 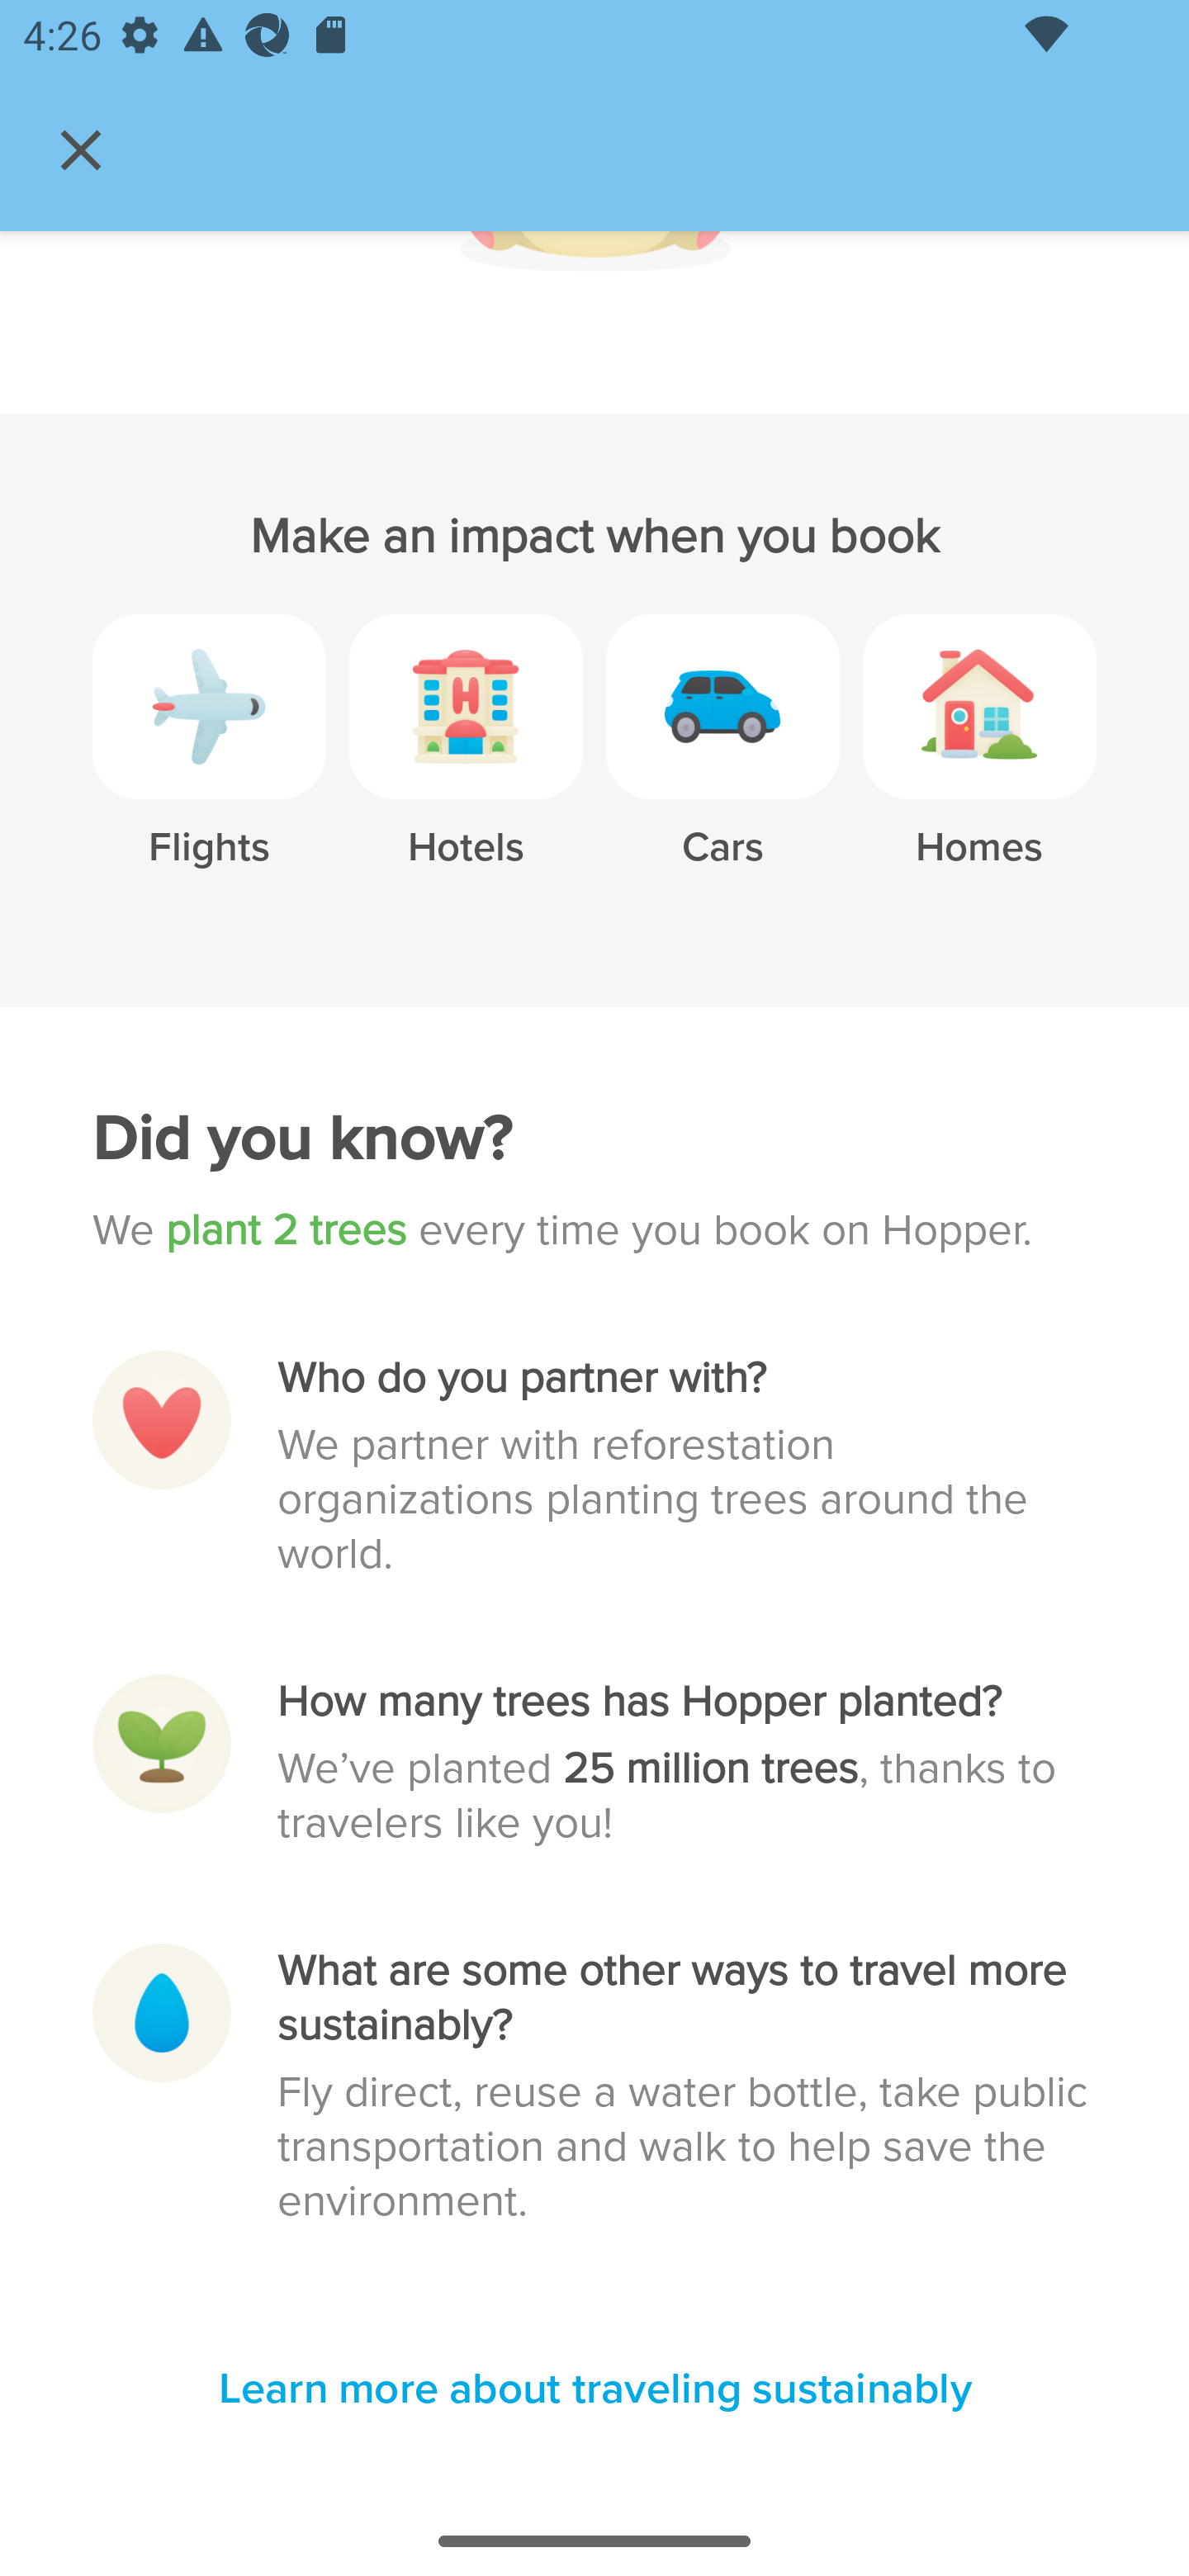 I want to click on Flights, so click(x=209, y=763).